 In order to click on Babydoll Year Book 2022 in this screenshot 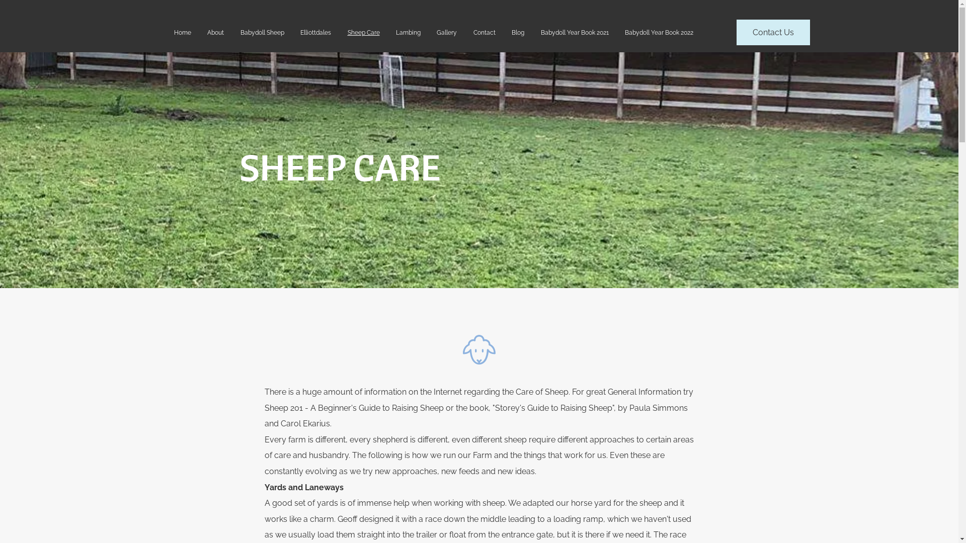, I will do `click(659, 33)`.